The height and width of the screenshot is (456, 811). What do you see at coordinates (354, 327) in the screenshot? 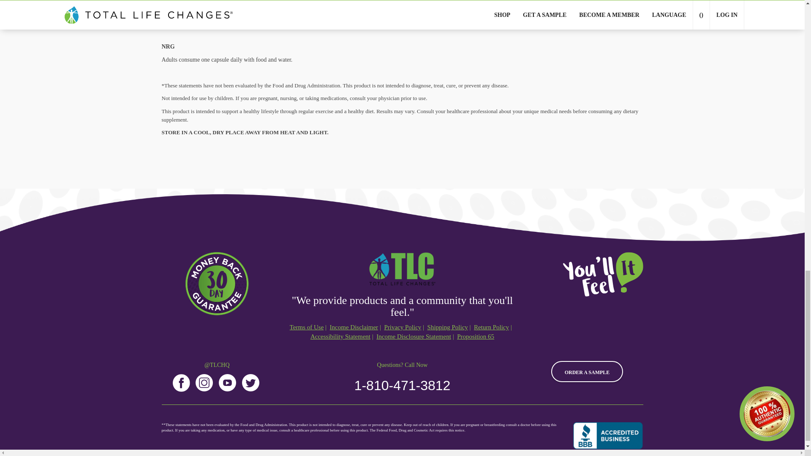
I see `Income Disclaimer` at bounding box center [354, 327].